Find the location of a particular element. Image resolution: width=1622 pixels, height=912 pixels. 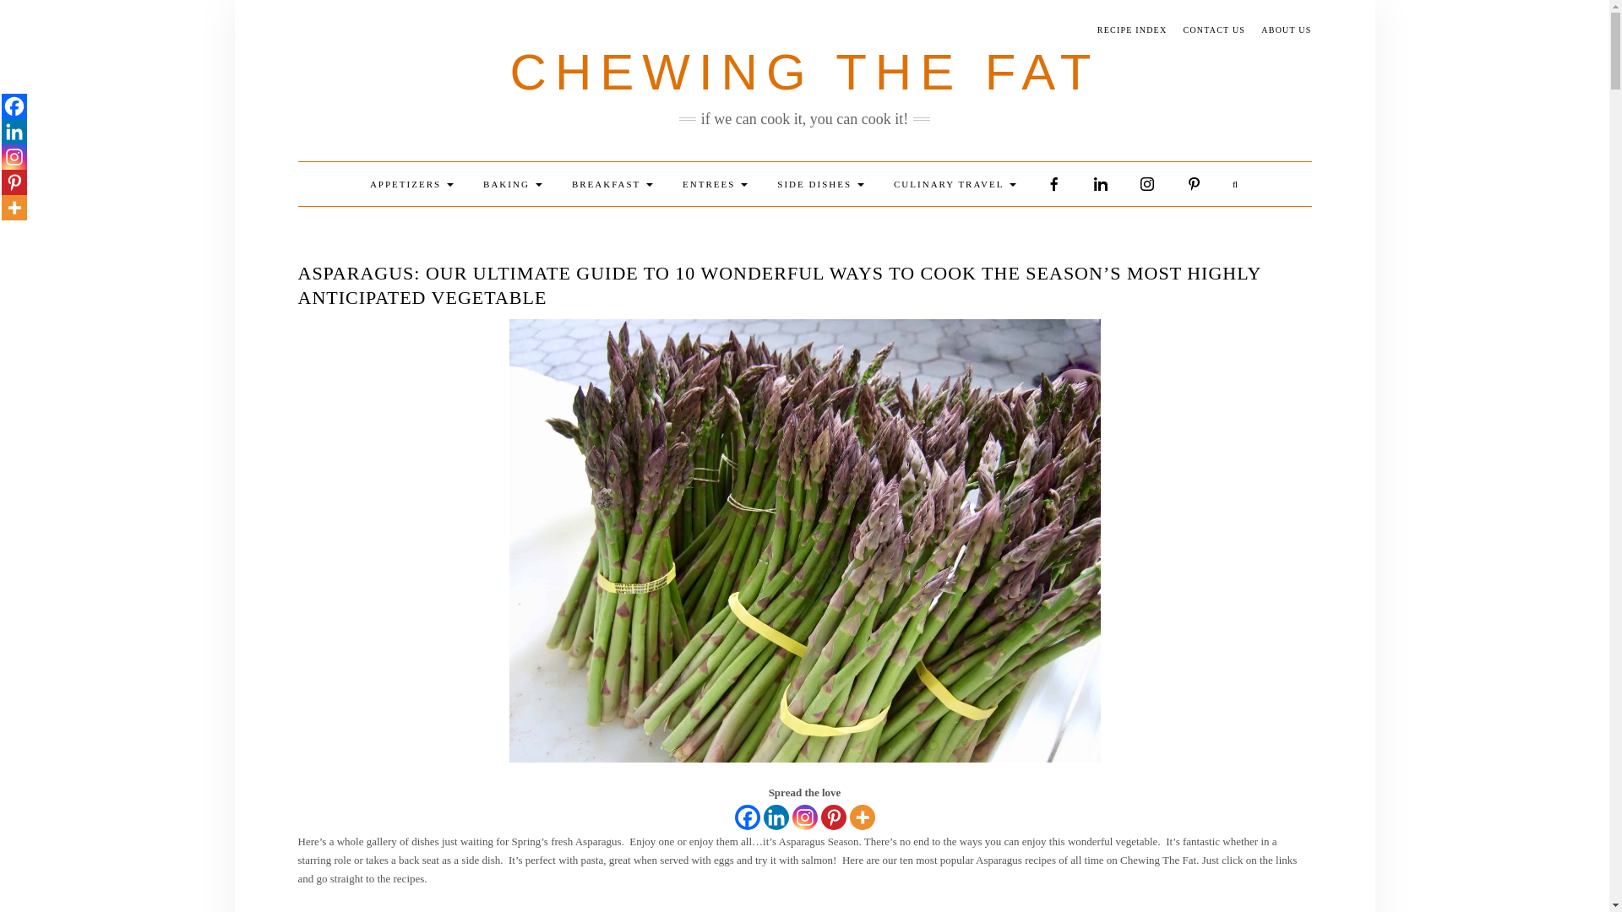

Facebook is located at coordinates (14, 106).